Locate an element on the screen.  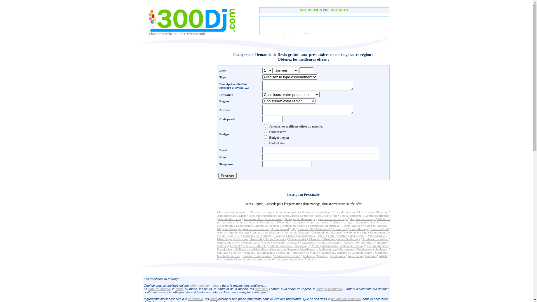
Nuits de noces is located at coordinates (246, 222).